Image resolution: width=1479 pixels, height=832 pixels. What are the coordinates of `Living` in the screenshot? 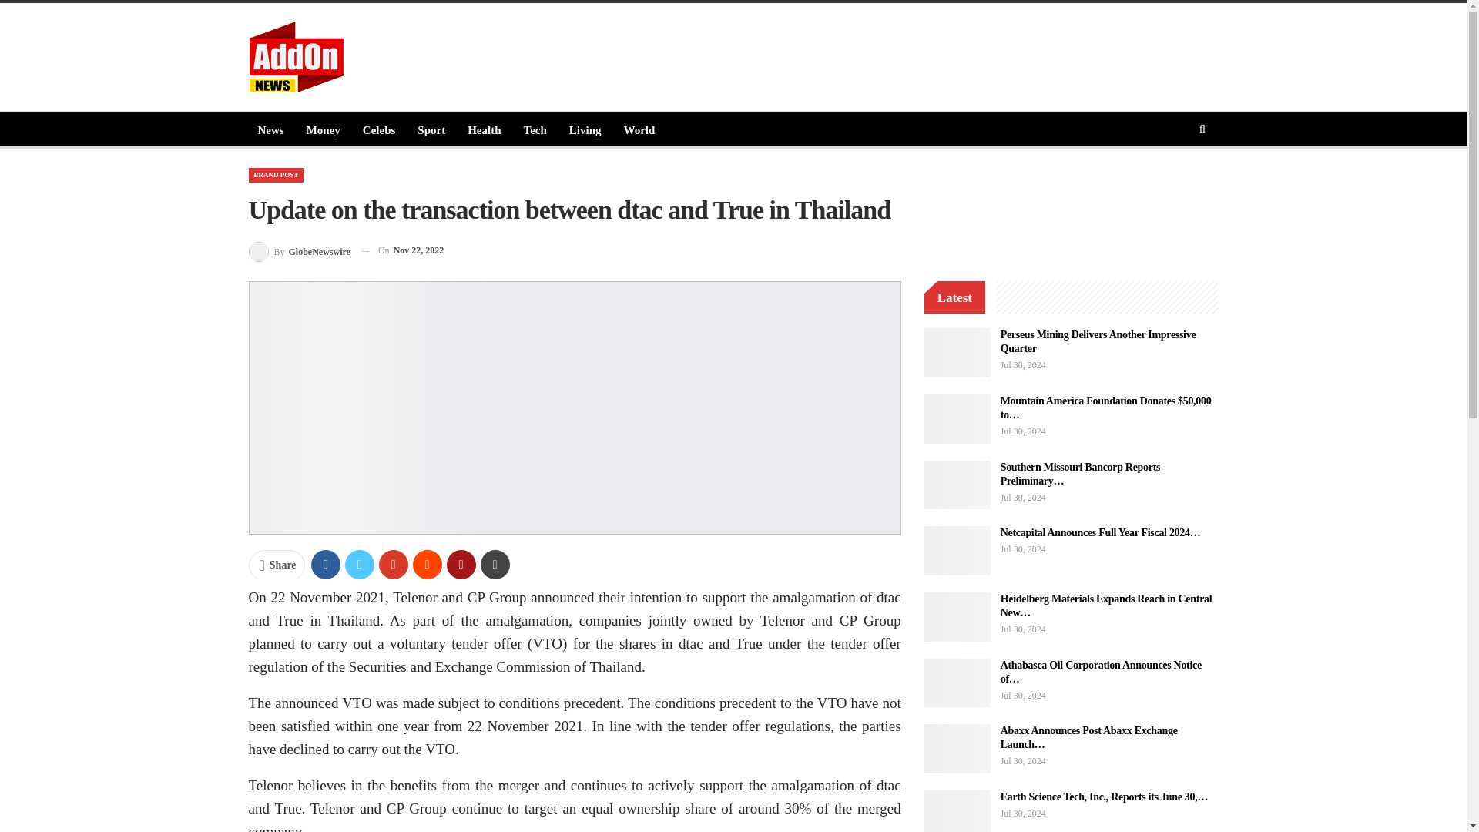 It's located at (585, 129).